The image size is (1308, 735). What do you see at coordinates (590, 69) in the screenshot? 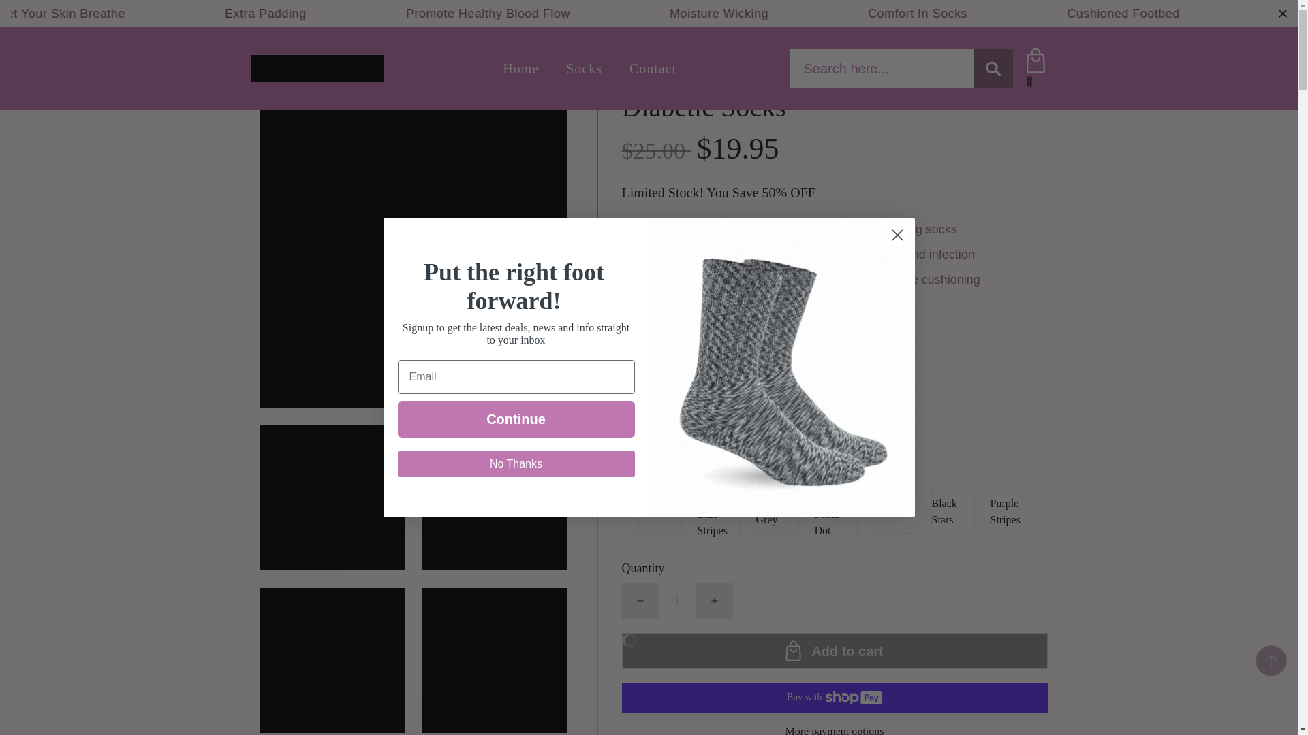
I see `Contact` at bounding box center [590, 69].